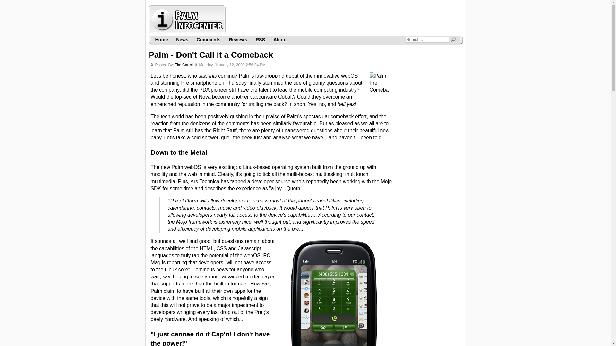 The image size is (616, 346). What do you see at coordinates (184, 65) in the screenshot?
I see `Tim Carroll` at bounding box center [184, 65].